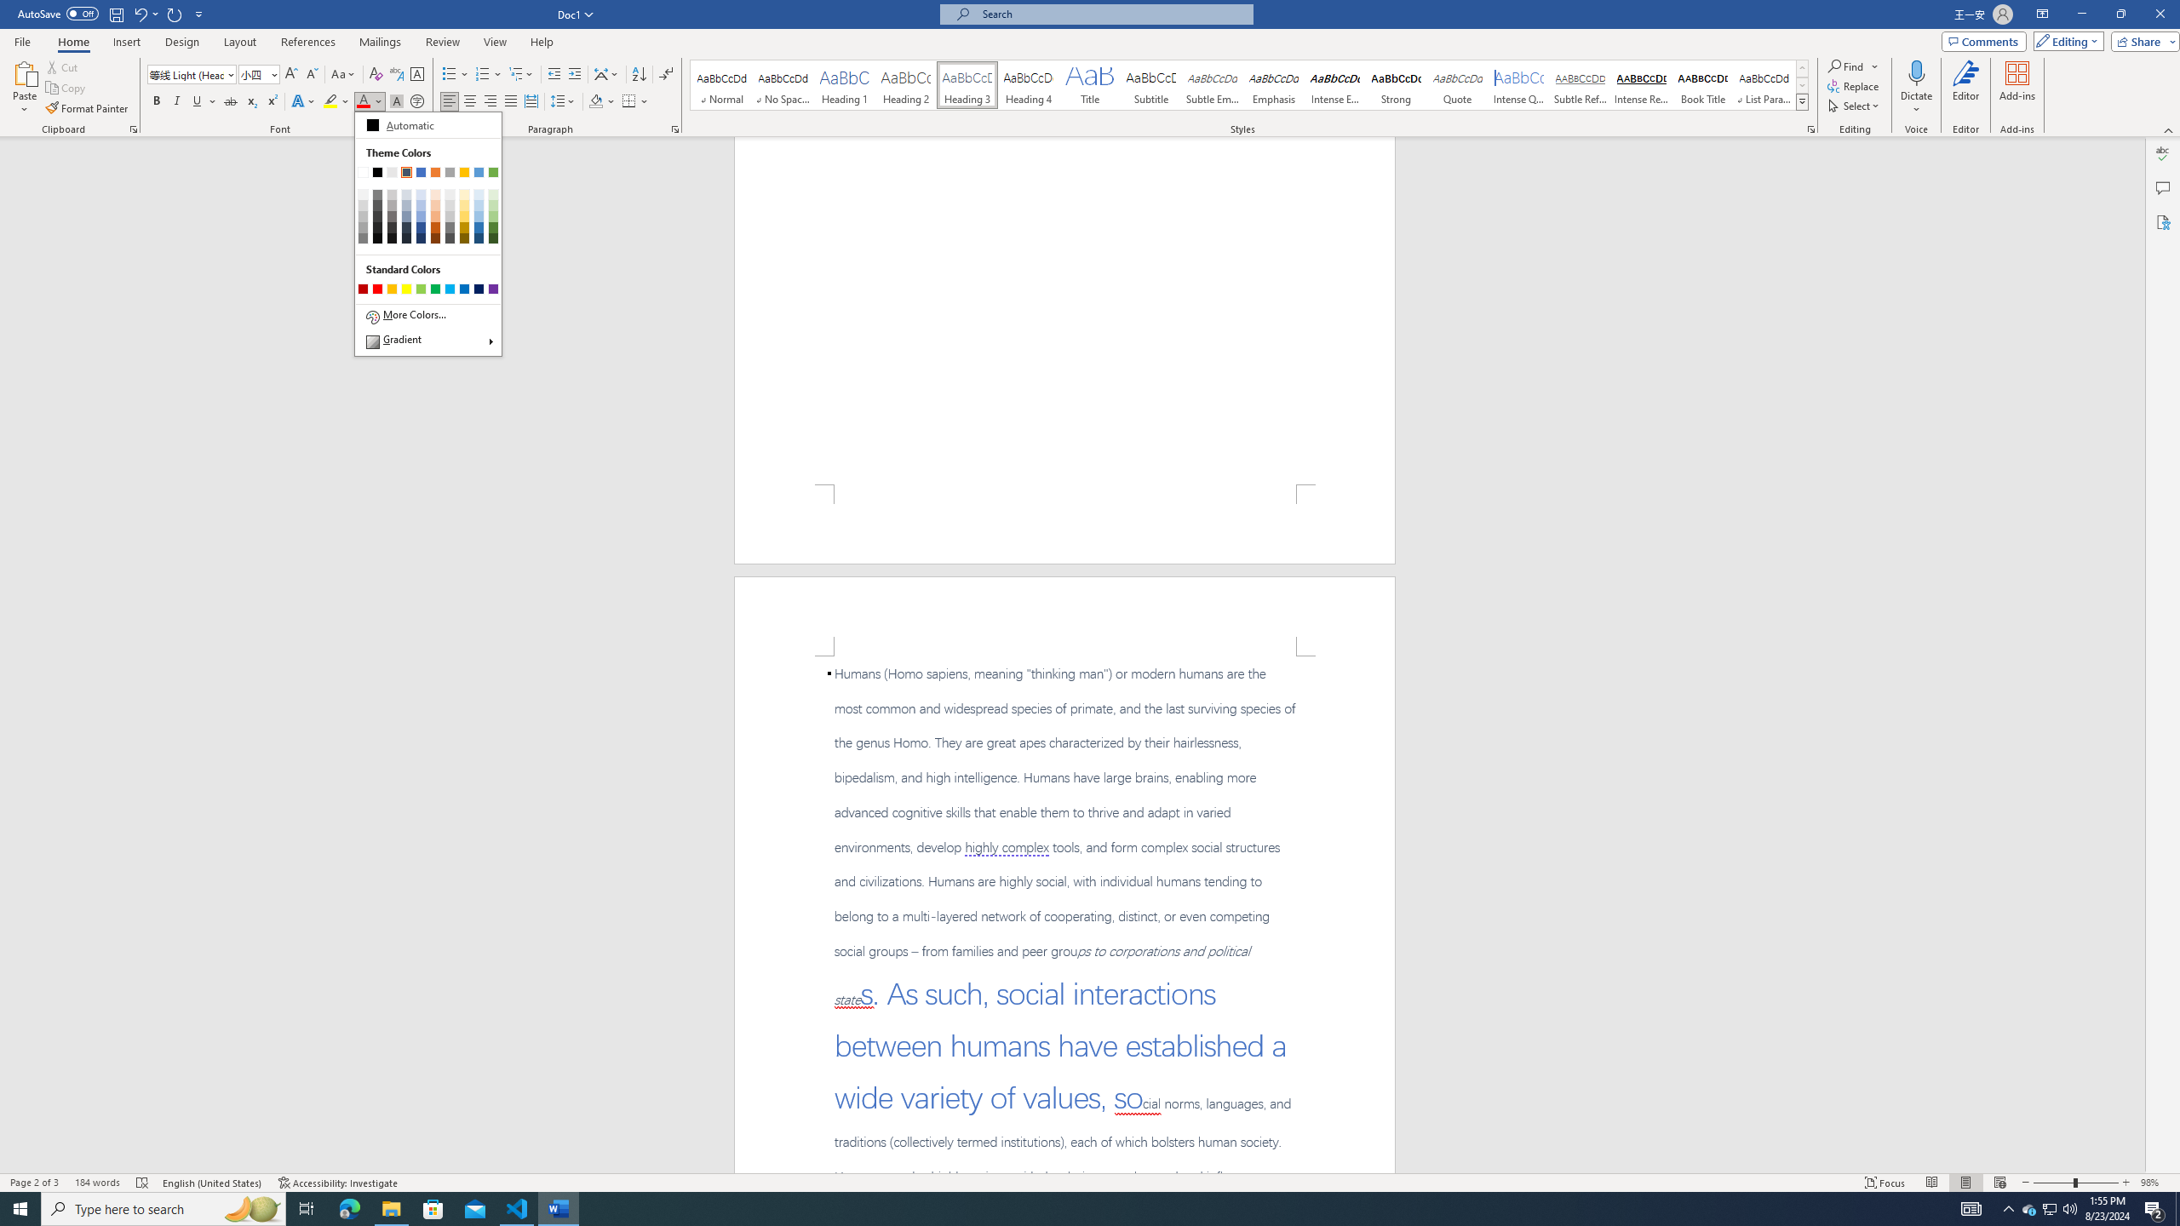  I want to click on Focus , so click(1885, 1183).